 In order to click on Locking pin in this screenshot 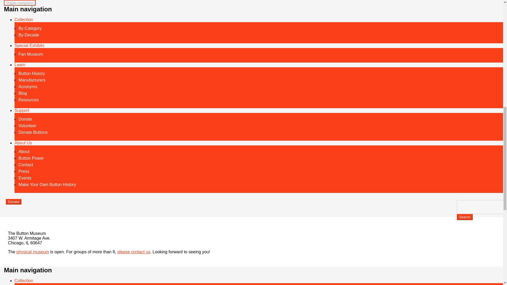, I will do `click(82, 93)`.